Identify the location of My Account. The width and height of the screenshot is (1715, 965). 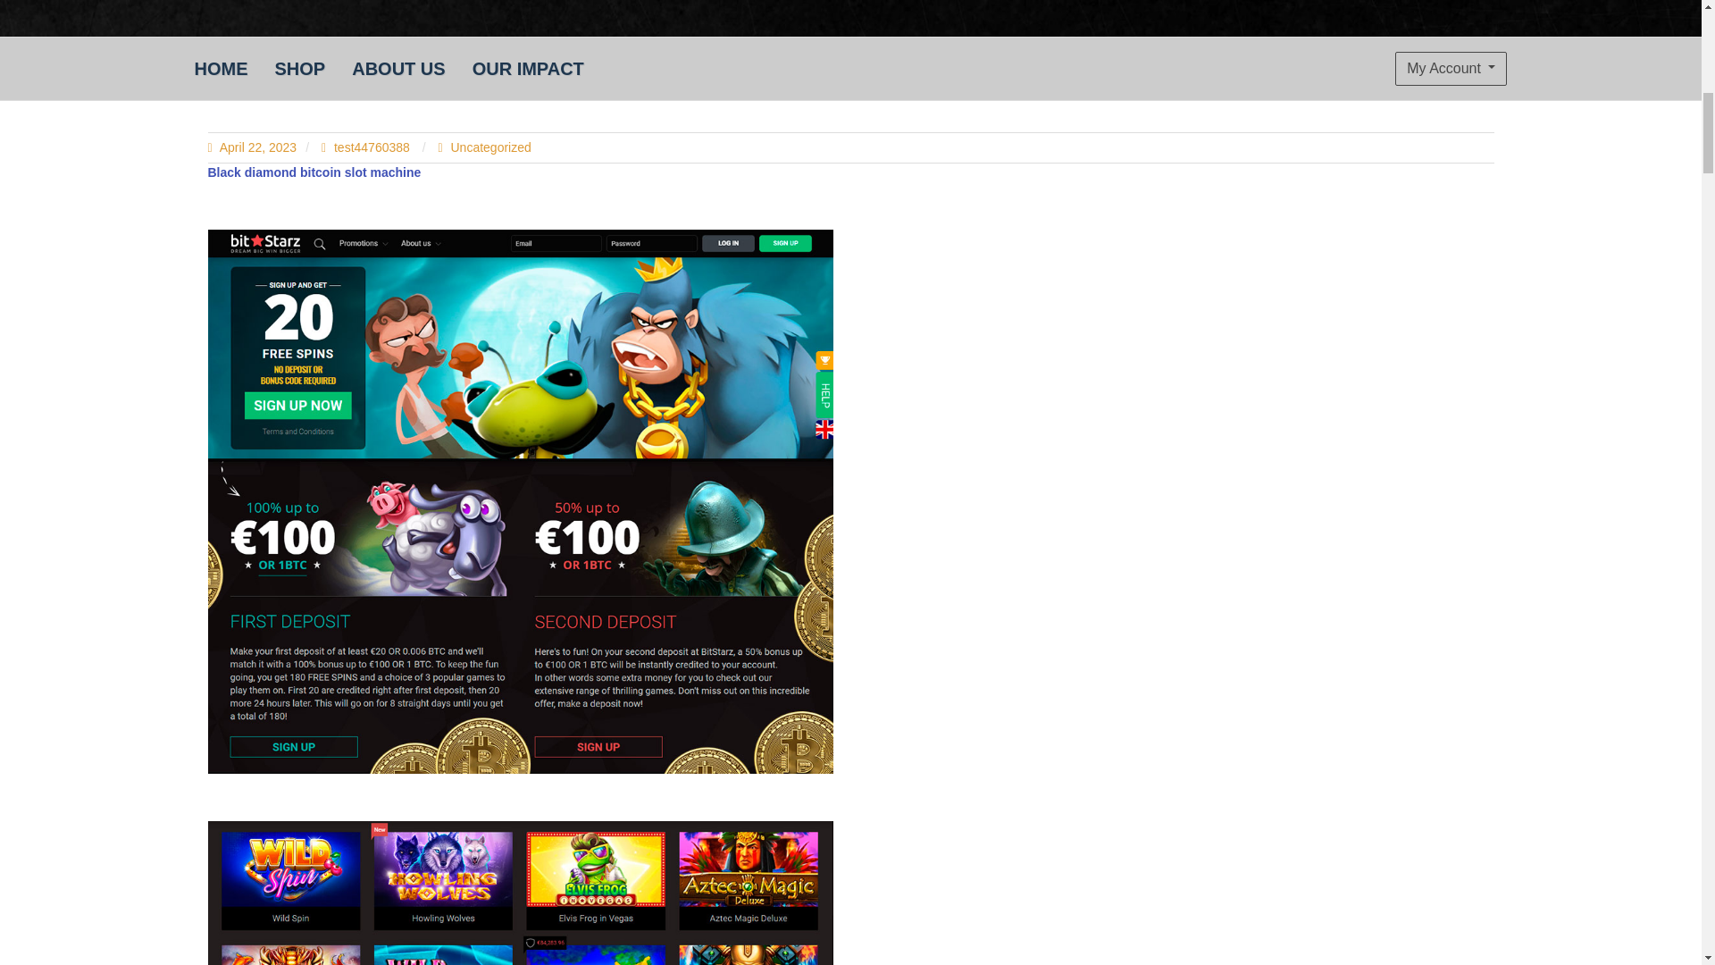
(1451, 69).